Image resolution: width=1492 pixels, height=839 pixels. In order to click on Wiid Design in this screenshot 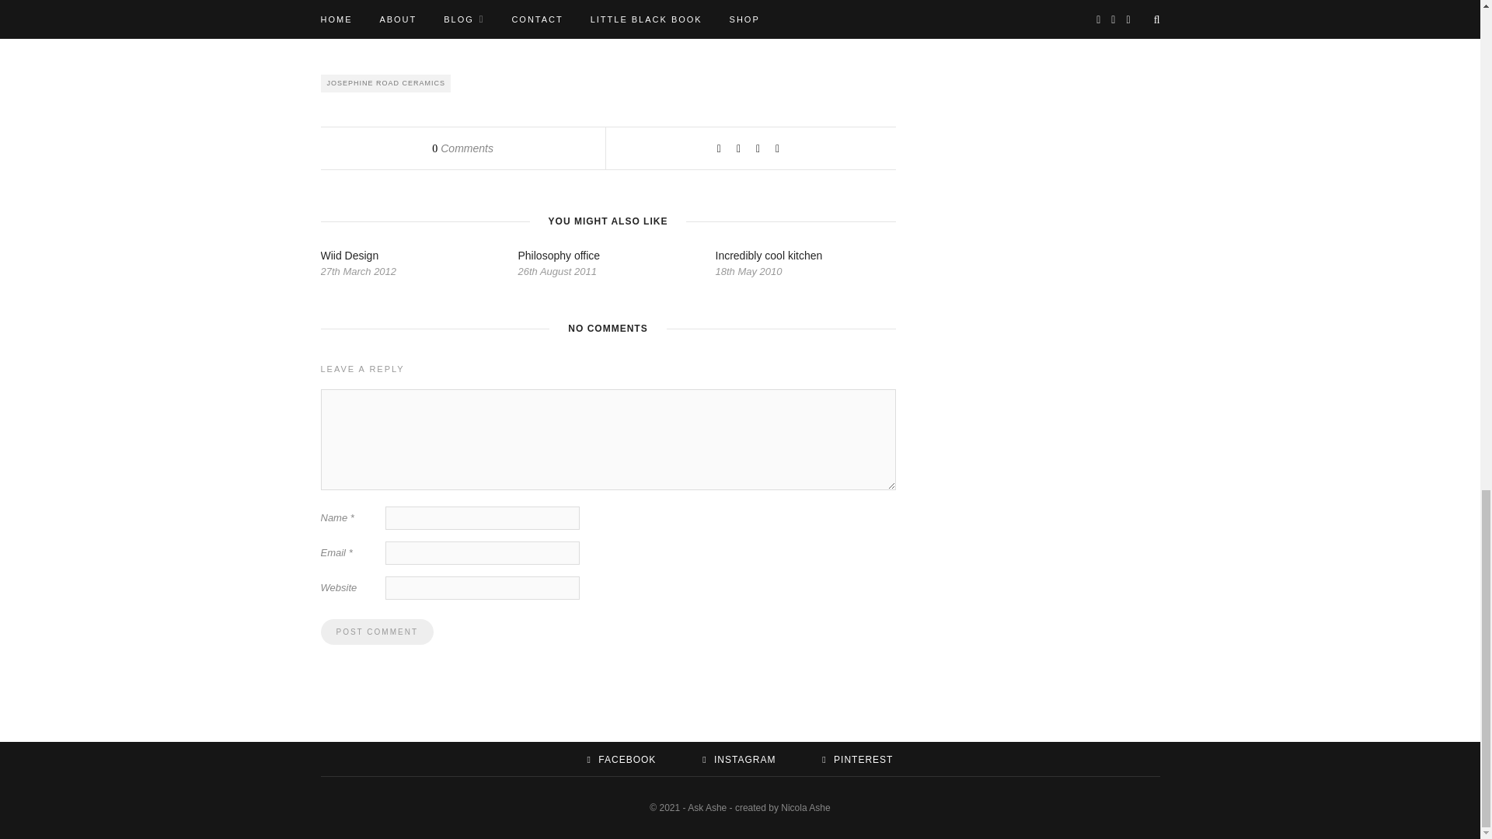, I will do `click(350, 255)`.